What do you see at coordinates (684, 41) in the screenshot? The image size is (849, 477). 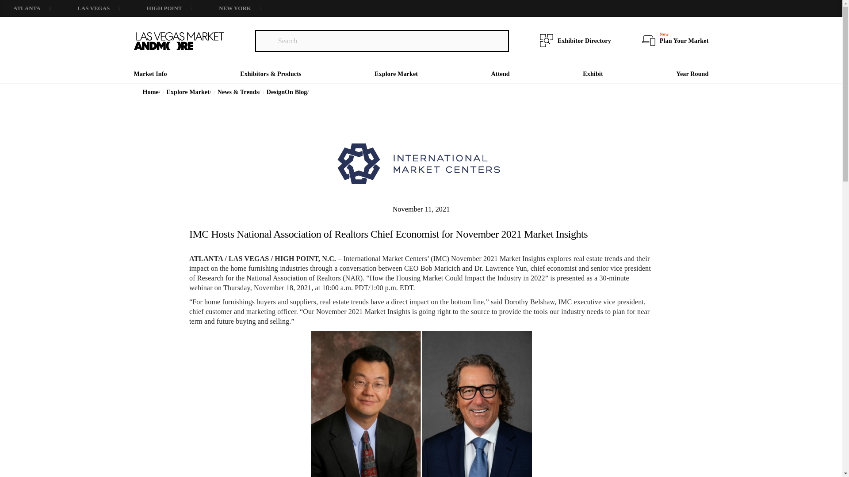 I see `Plan Your Market` at bounding box center [684, 41].